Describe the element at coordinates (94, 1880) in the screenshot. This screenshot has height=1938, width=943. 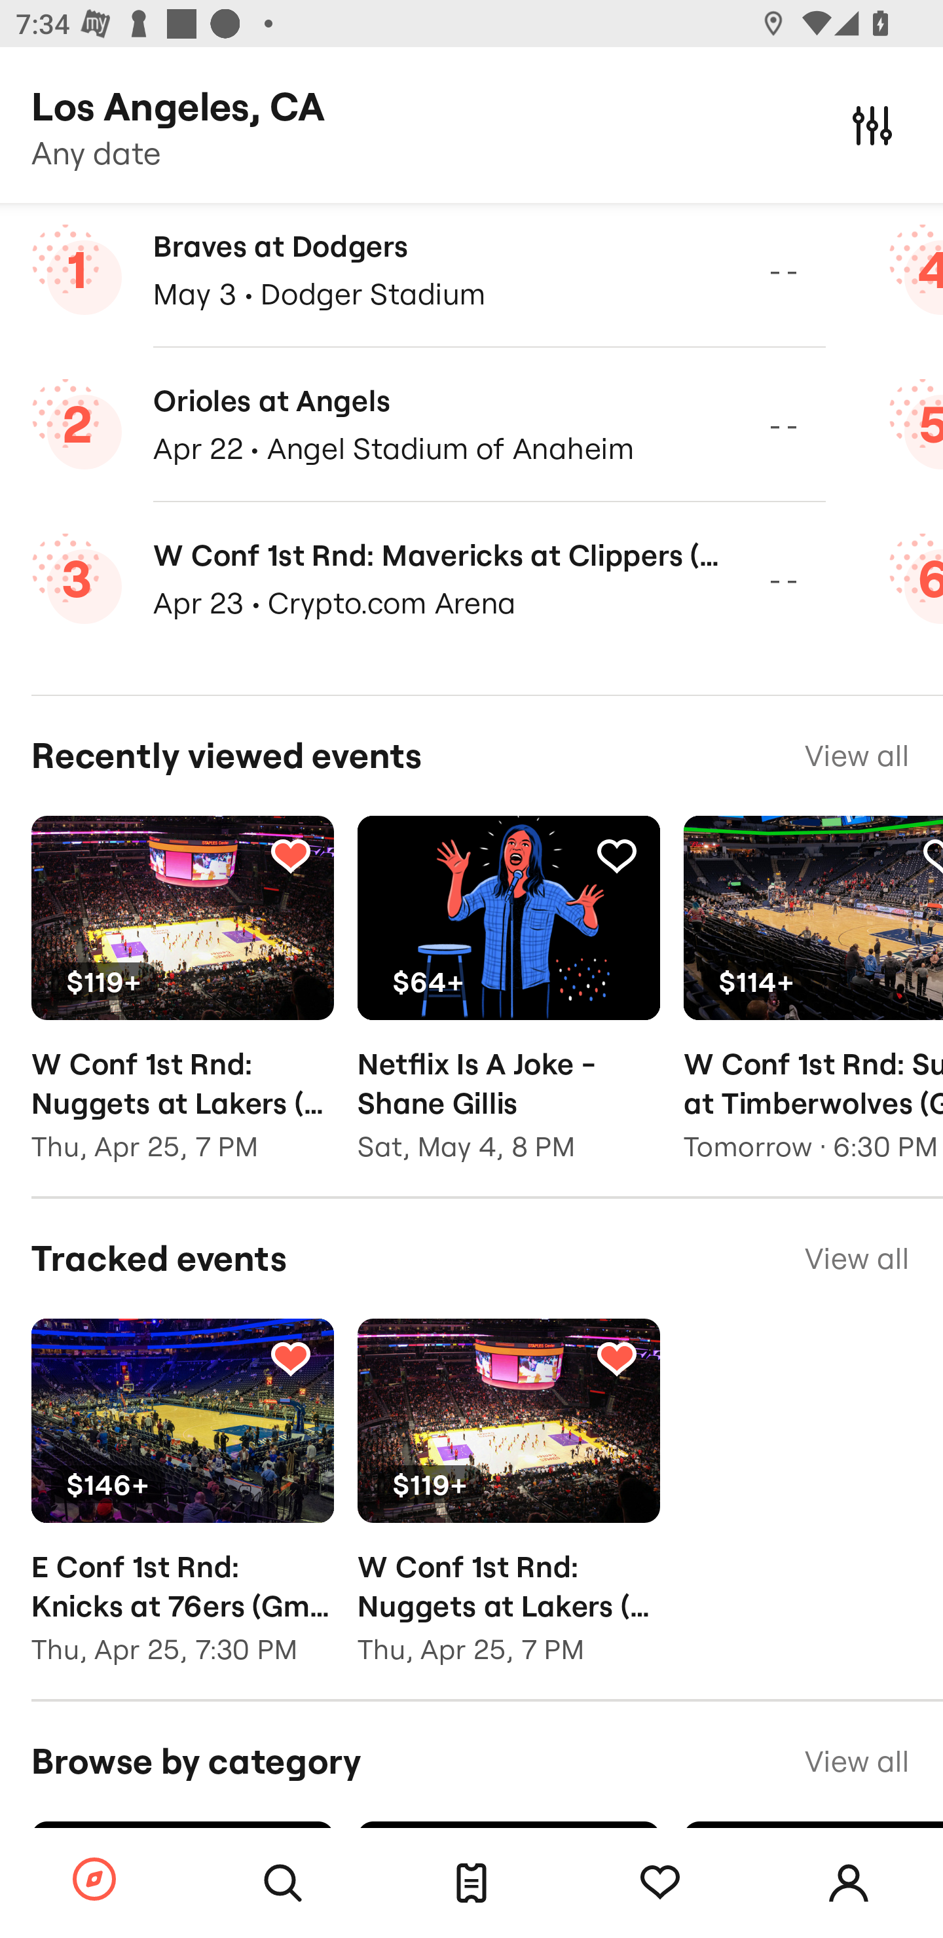
I see `Browse` at that location.